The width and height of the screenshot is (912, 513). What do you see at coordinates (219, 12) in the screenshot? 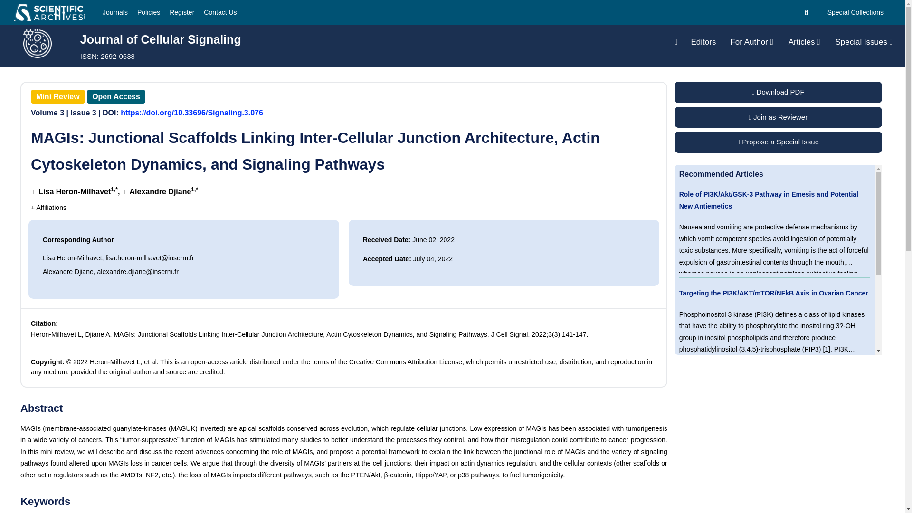
I see `Contact Us` at bounding box center [219, 12].